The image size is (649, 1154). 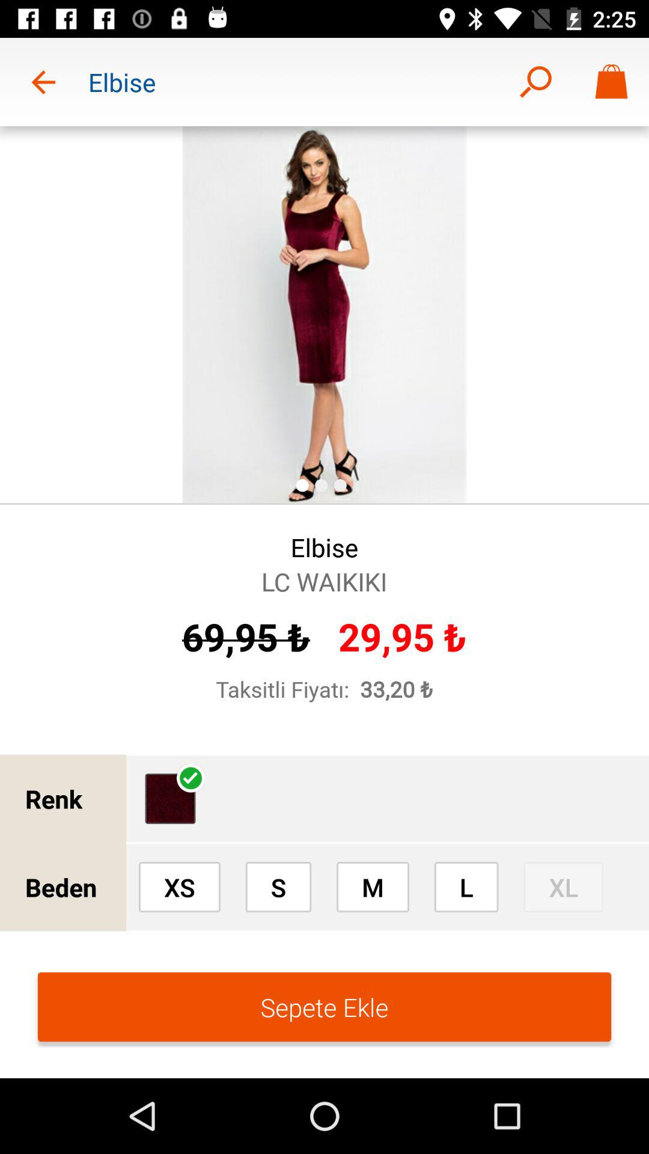 What do you see at coordinates (171, 798) in the screenshot?
I see `select maroon color box` at bounding box center [171, 798].